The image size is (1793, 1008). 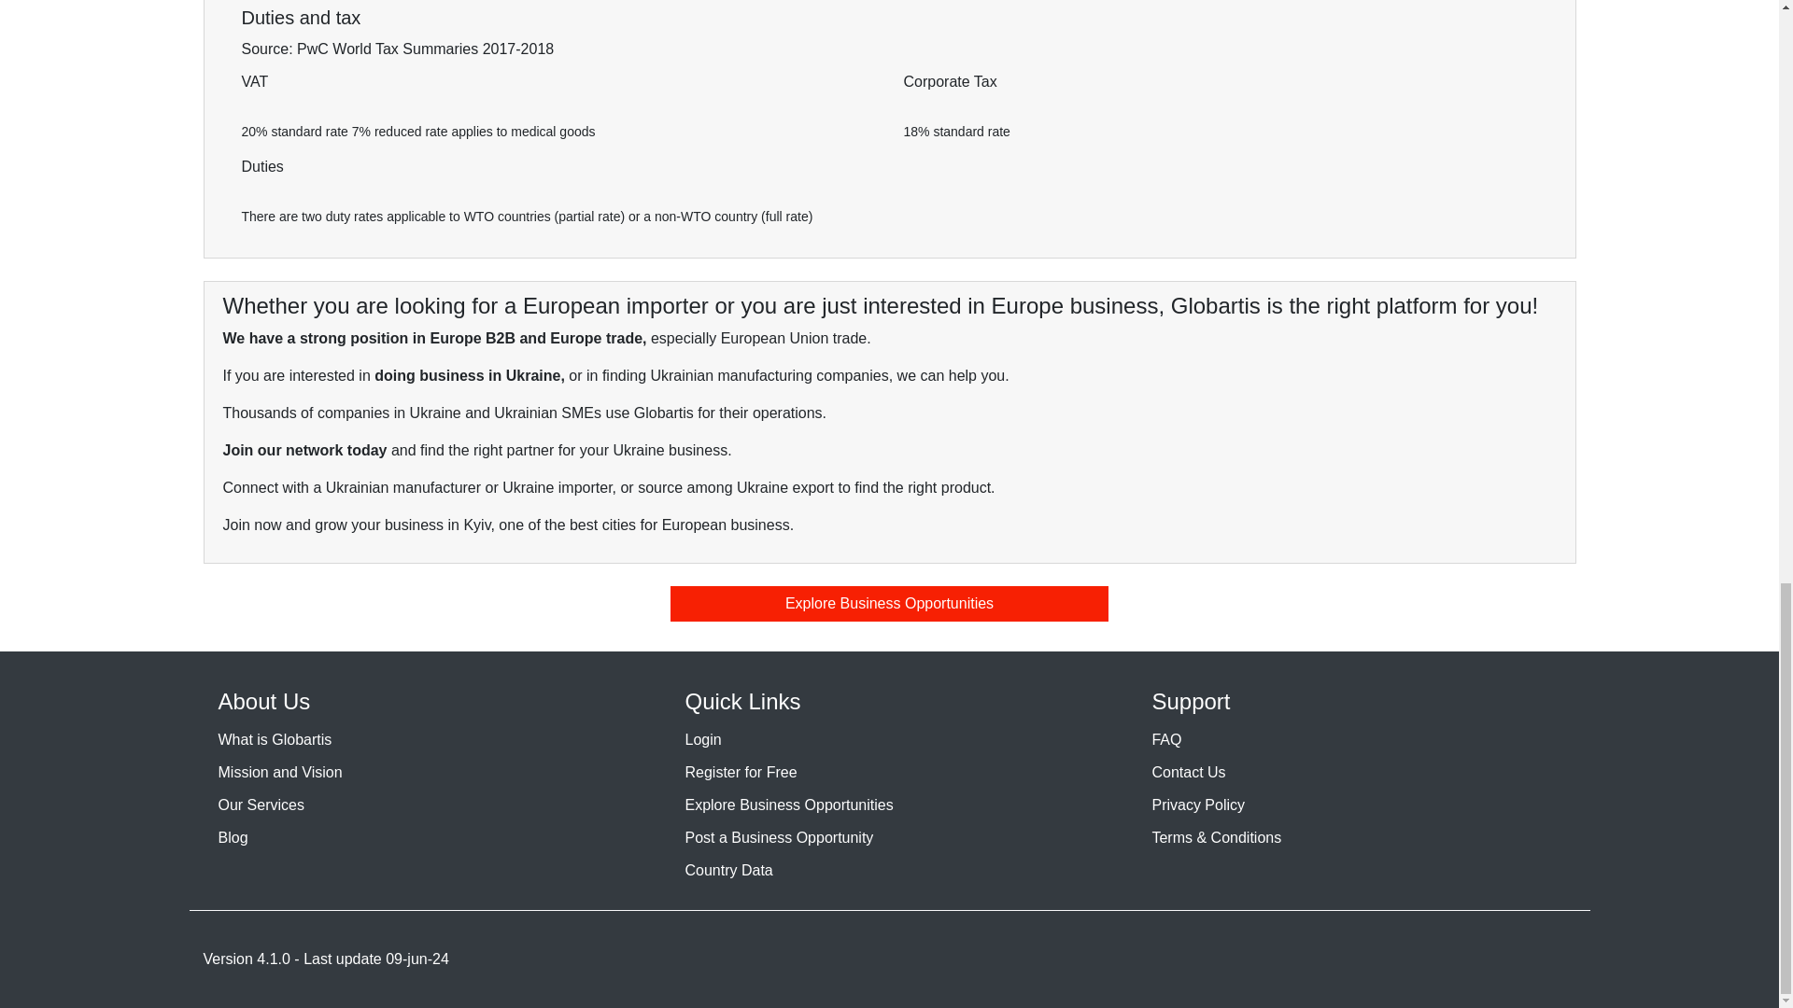 What do you see at coordinates (728, 870) in the screenshot?
I see `Country Data` at bounding box center [728, 870].